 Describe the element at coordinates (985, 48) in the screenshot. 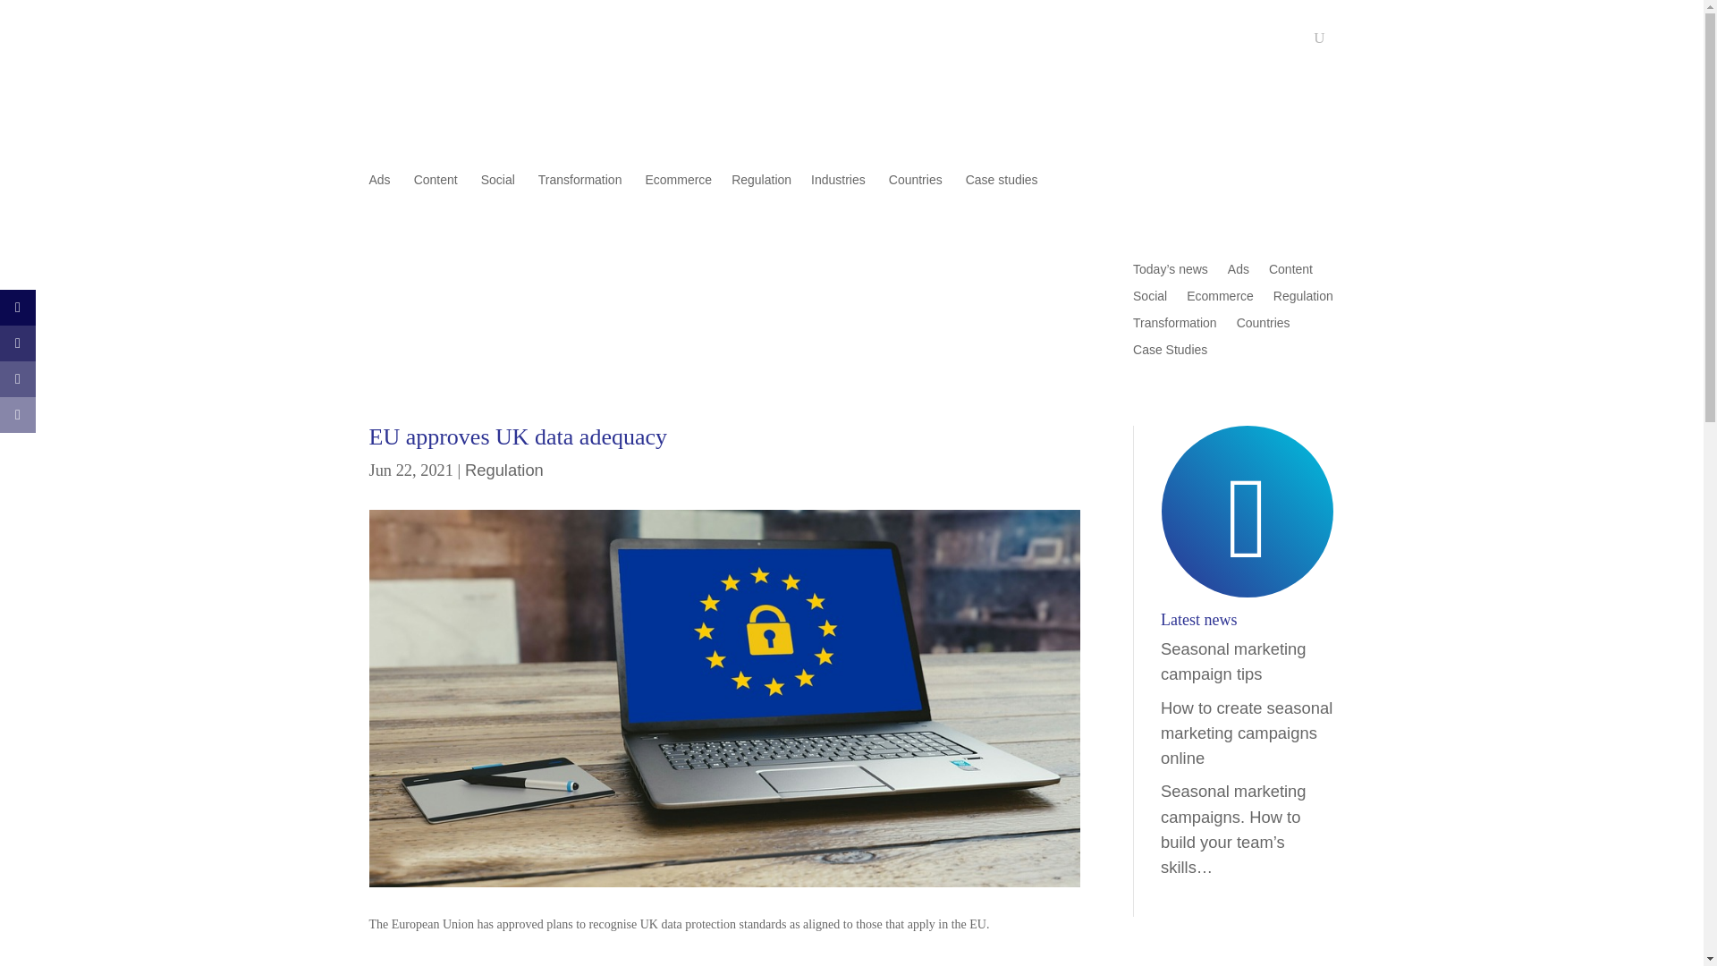

I see `Solutions` at that location.